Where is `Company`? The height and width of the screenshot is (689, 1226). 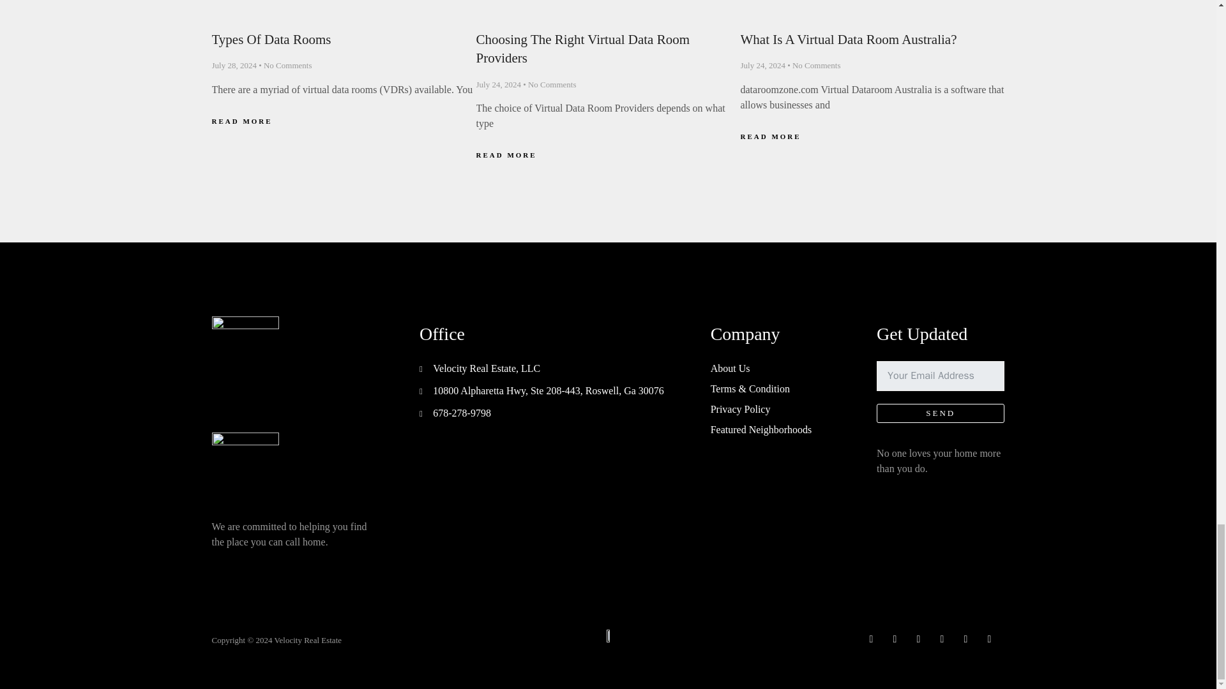 Company is located at coordinates (775, 342).